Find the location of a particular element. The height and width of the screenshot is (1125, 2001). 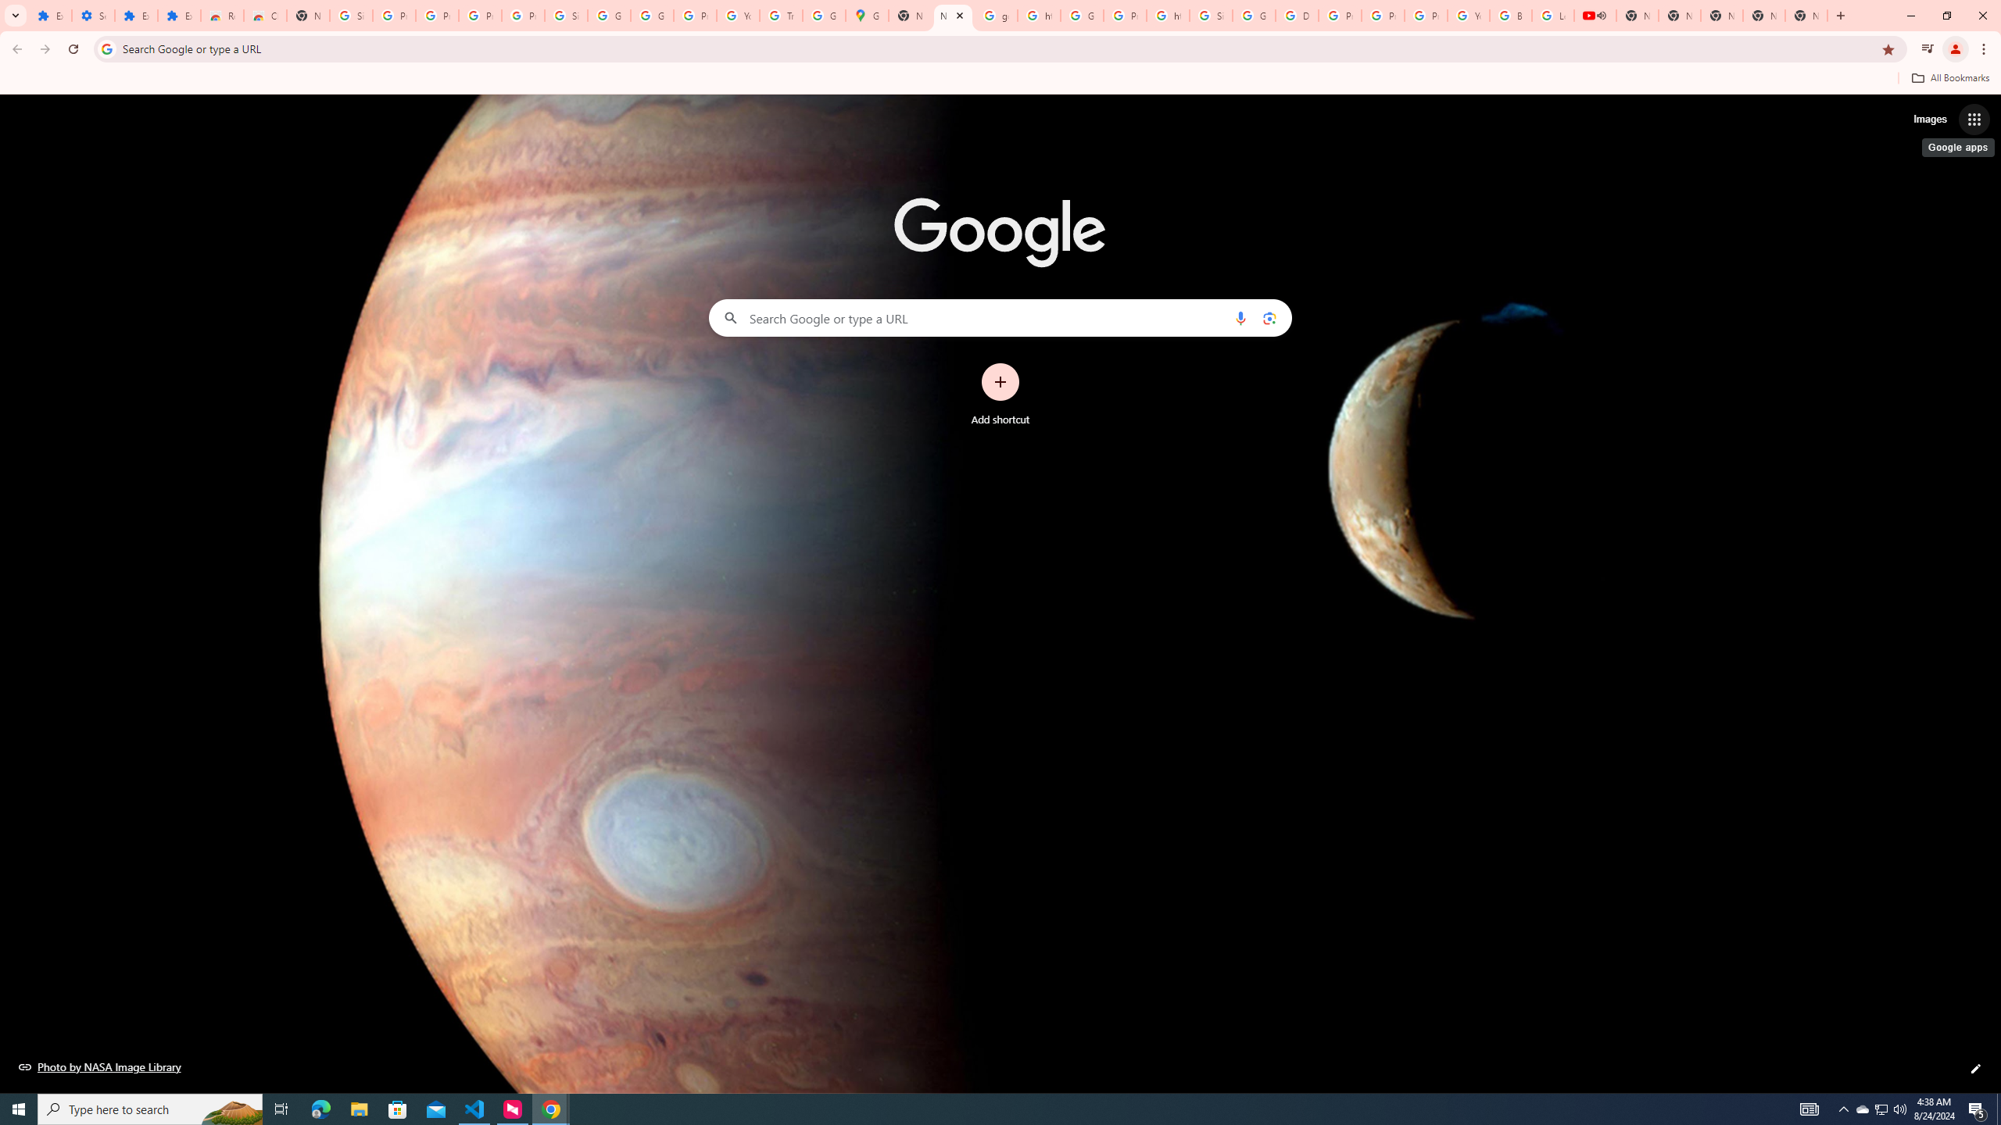

https://scholar.google.com/ is located at coordinates (1040, 16).